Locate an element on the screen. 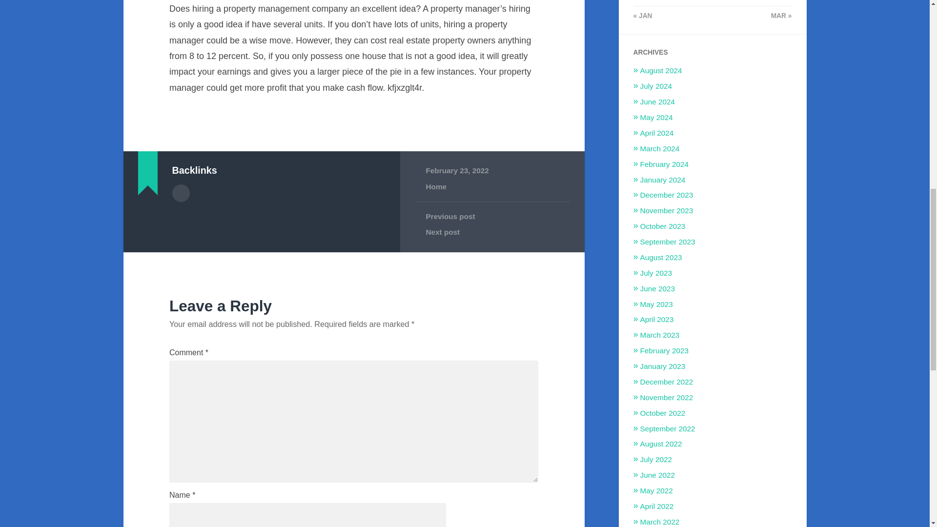 The image size is (937, 527). Author archive is located at coordinates (180, 193).